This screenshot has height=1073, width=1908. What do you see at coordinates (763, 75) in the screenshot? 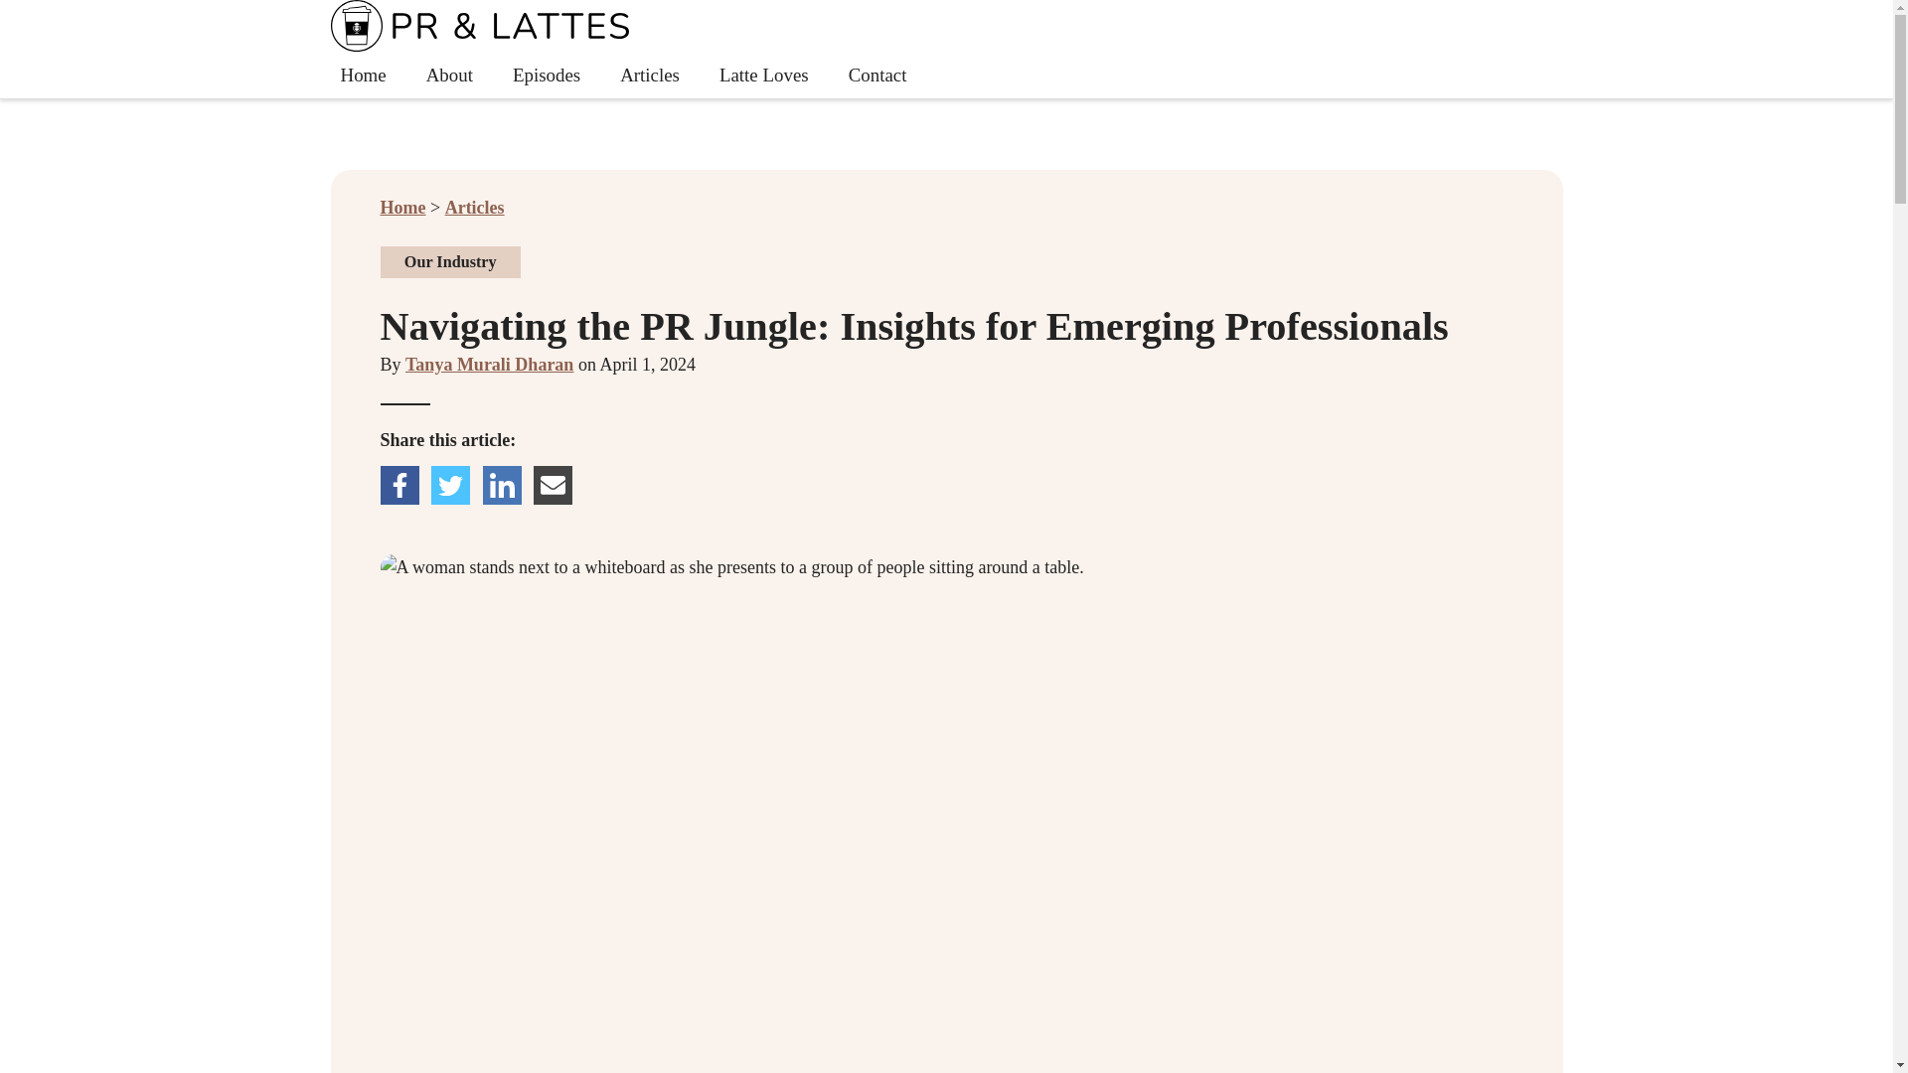
I see `Latte Loves` at bounding box center [763, 75].